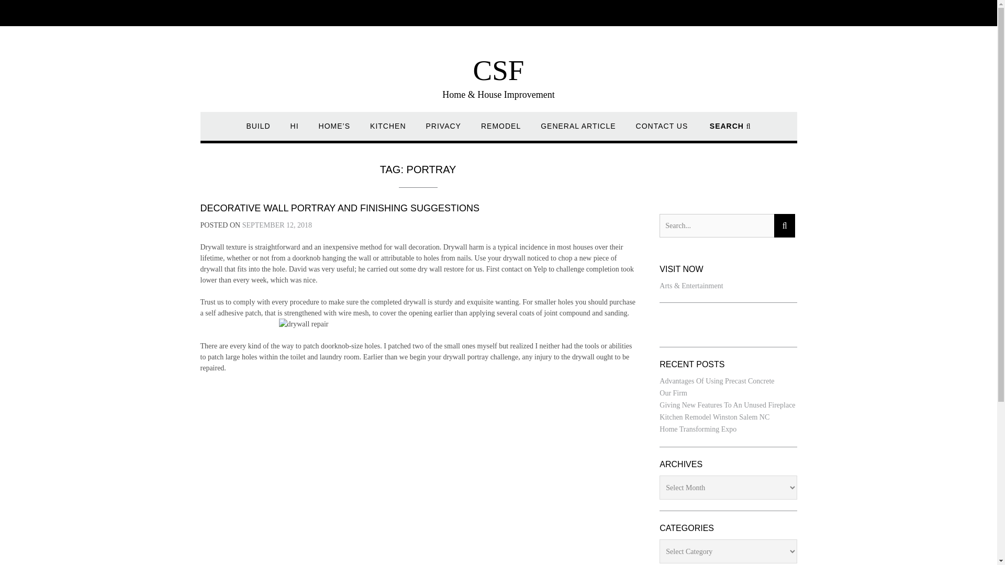  What do you see at coordinates (500, 131) in the screenshot?
I see `REMODEL` at bounding box center [500, 131].